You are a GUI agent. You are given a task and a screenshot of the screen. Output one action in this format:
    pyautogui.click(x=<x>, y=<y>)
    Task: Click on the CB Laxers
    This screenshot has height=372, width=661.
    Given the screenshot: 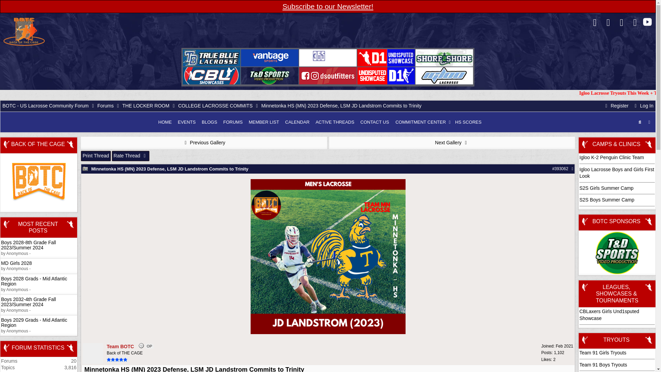 What is the action you would take?
    pyautogui.click(x=211, y=76)
    